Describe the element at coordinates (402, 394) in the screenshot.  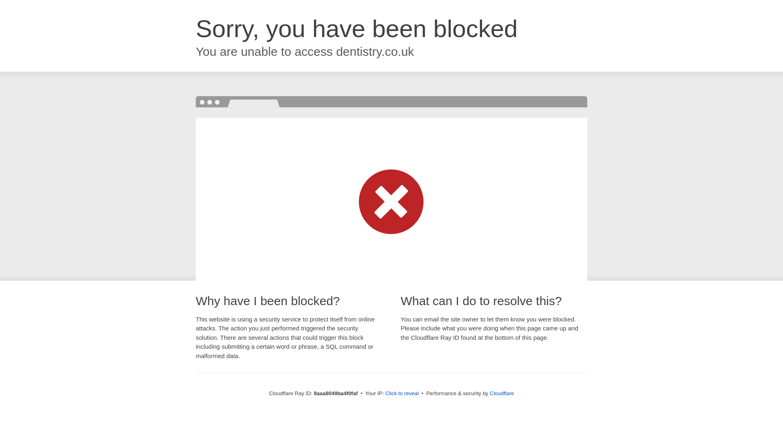
I see `Click to reveal` at that location.